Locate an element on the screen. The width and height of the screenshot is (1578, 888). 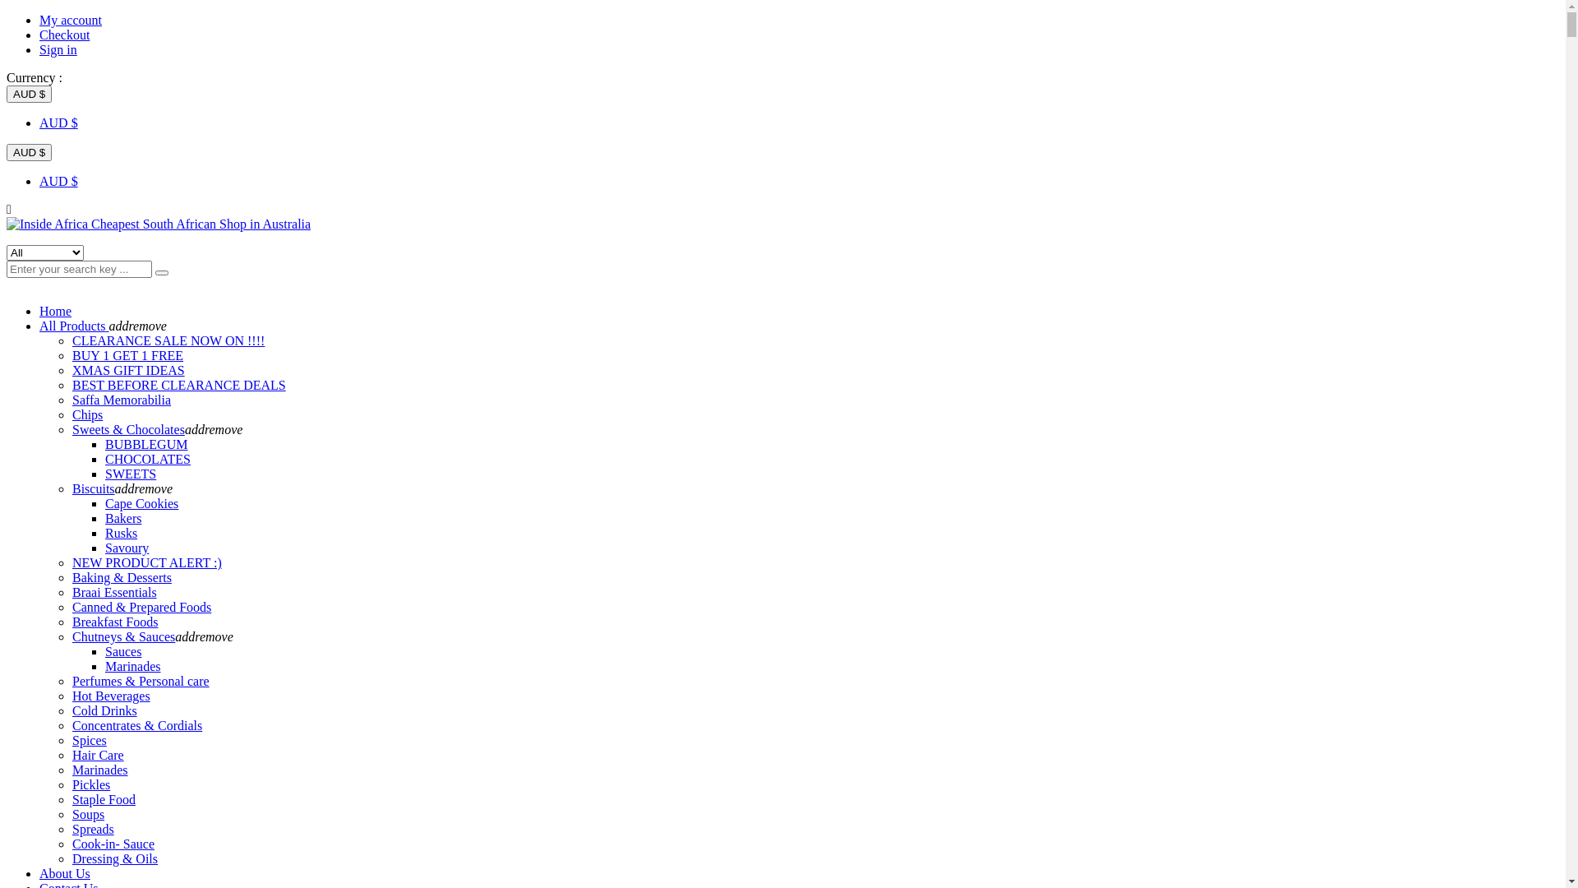
Marinades is located at coordinates (100, 770).